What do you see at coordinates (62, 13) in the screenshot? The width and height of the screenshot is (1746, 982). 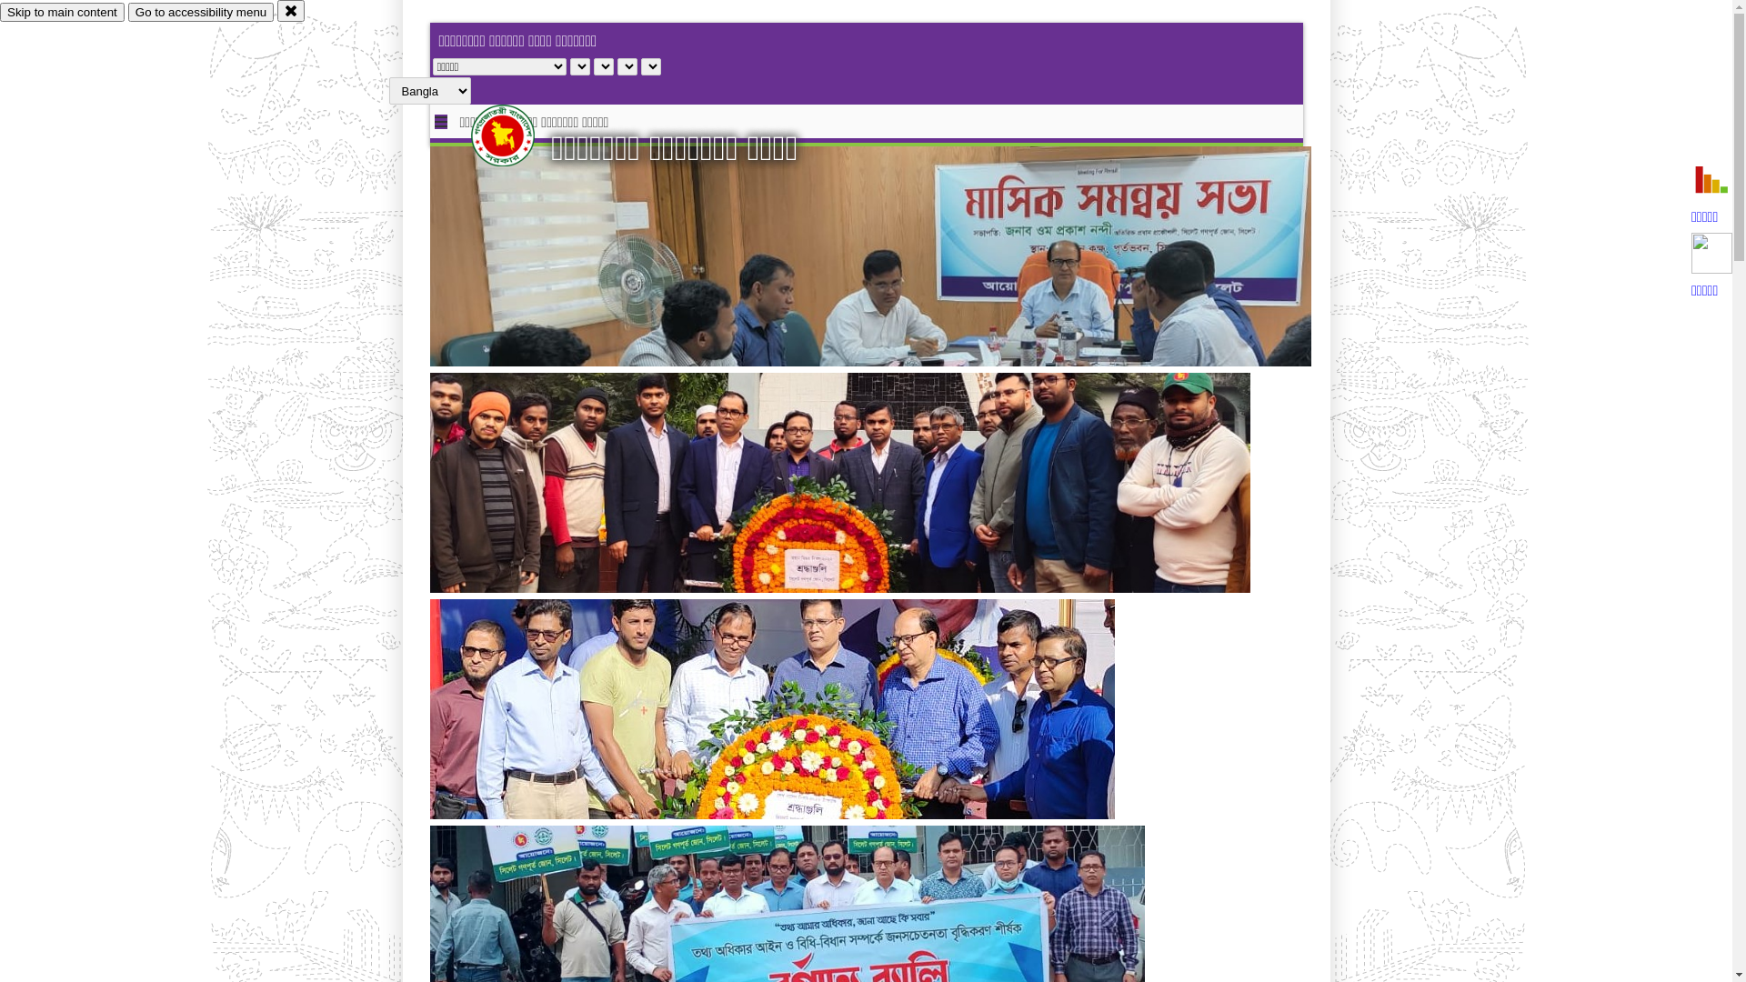 I see `Skip to main content` at bounding box center [62, 13].